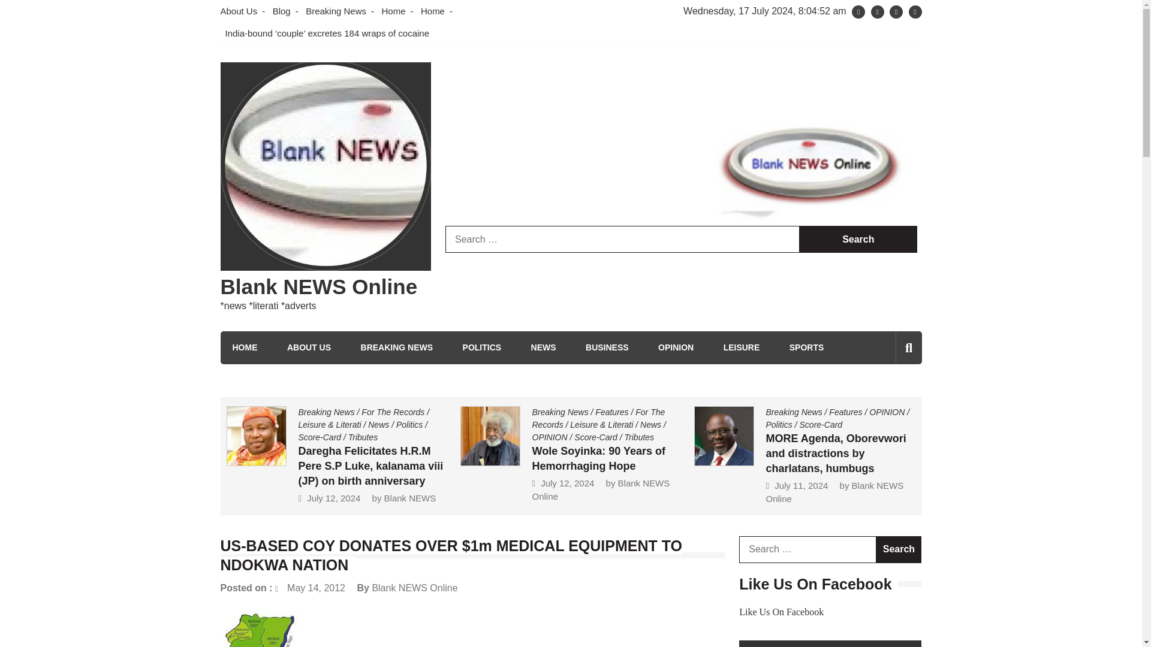 Image resolution: width=1151 pixels, height=647 pixels. What do you see at coordinates (336, 11) in the screenshot?
I see `Breaking News` at bounding box center [336, 11].